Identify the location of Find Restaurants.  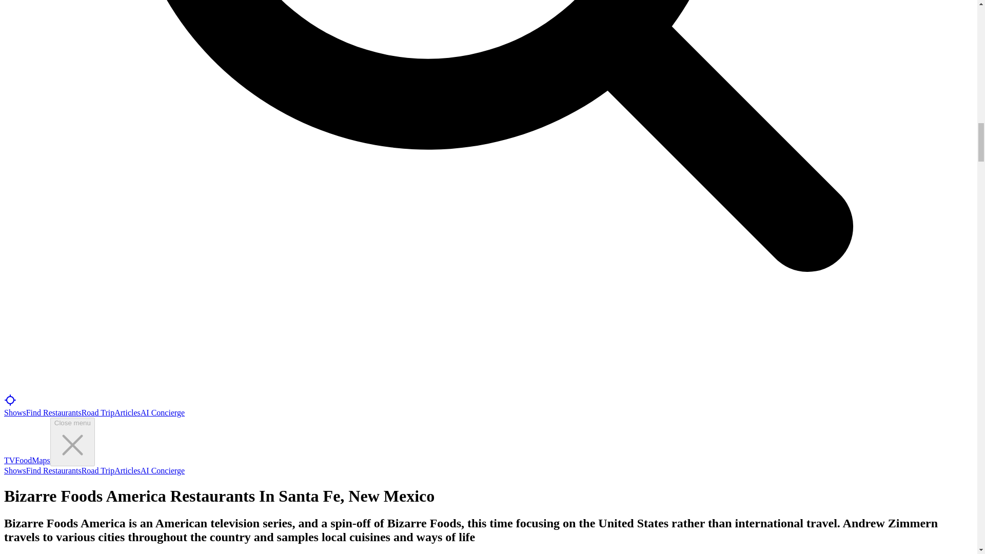
(54, 470).